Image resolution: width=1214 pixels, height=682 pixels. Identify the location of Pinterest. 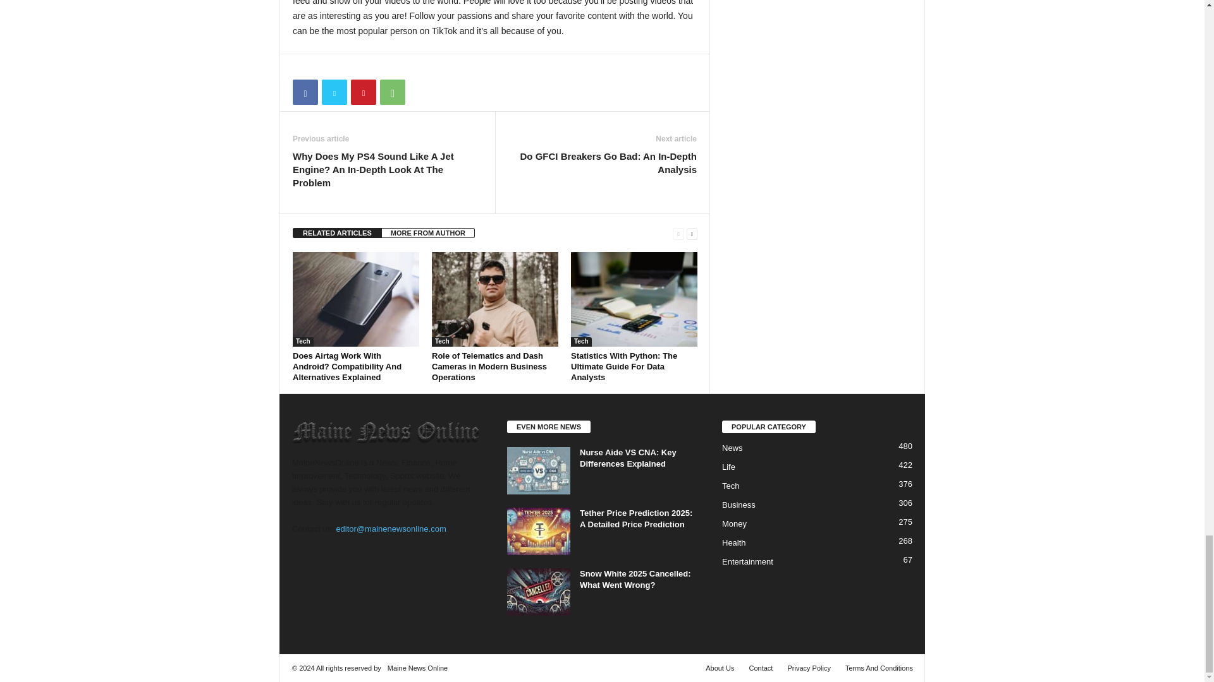
(363, 92).